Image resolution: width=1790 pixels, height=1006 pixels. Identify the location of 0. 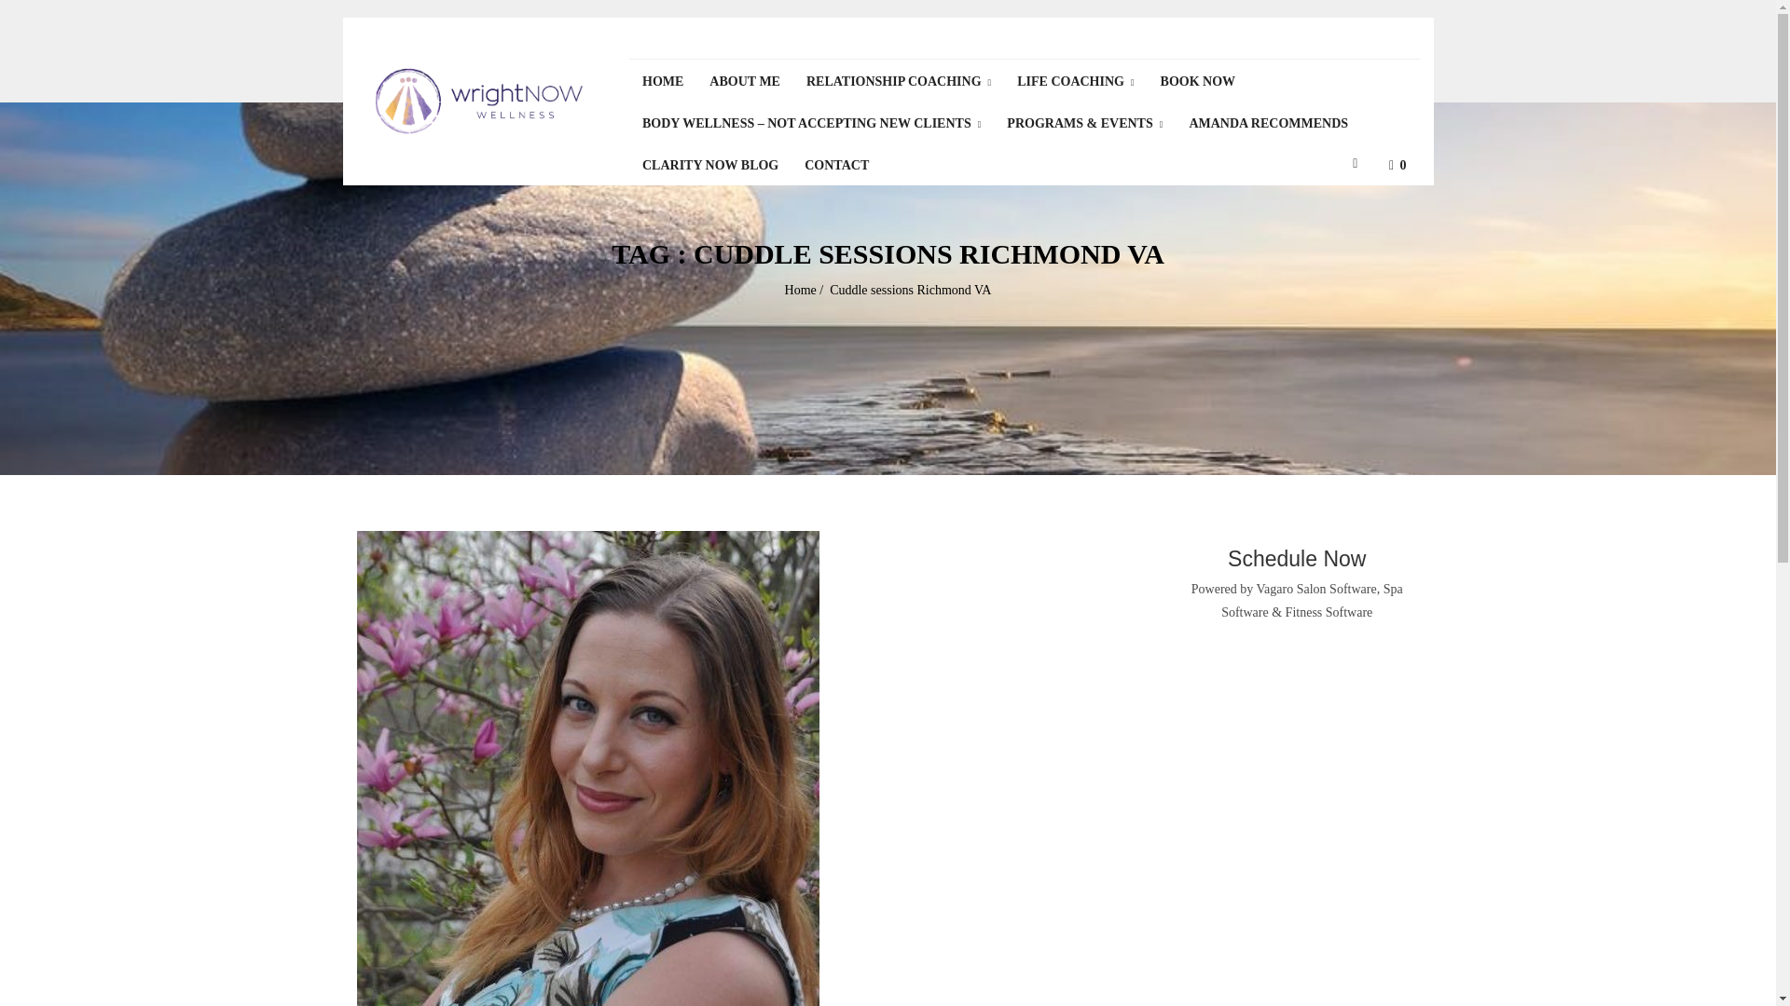
(1396, 164).